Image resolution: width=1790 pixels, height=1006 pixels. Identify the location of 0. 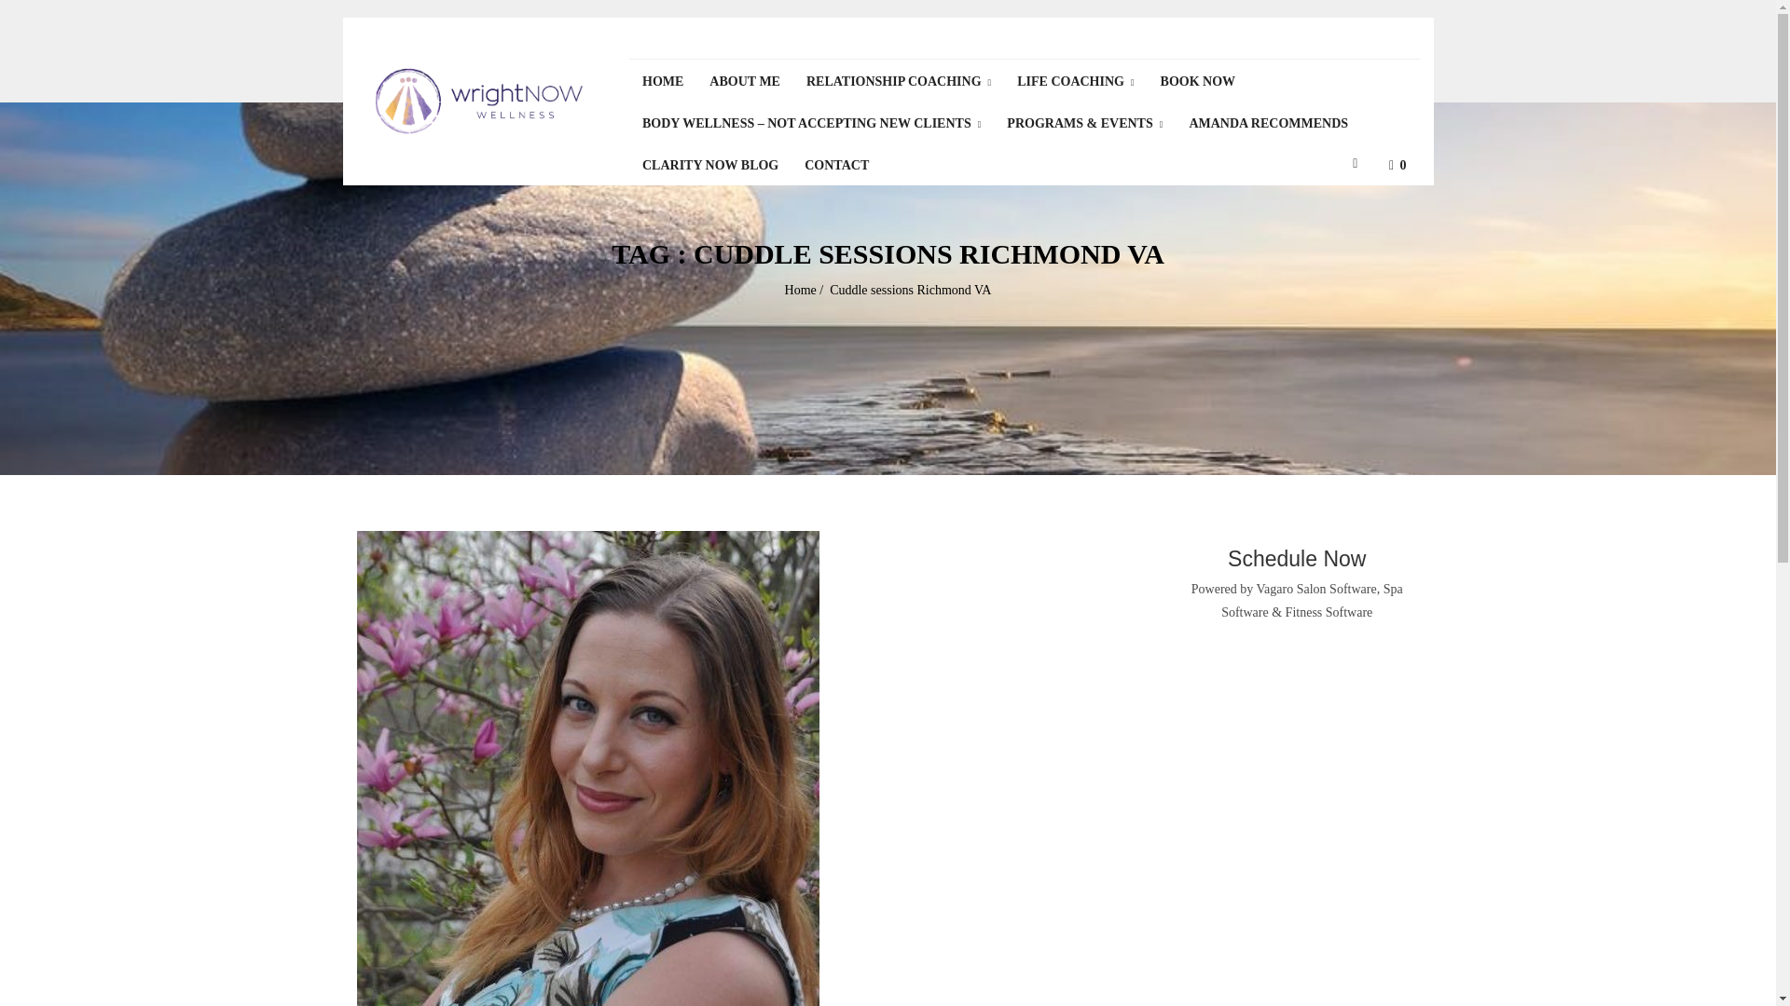
(1396, 164).